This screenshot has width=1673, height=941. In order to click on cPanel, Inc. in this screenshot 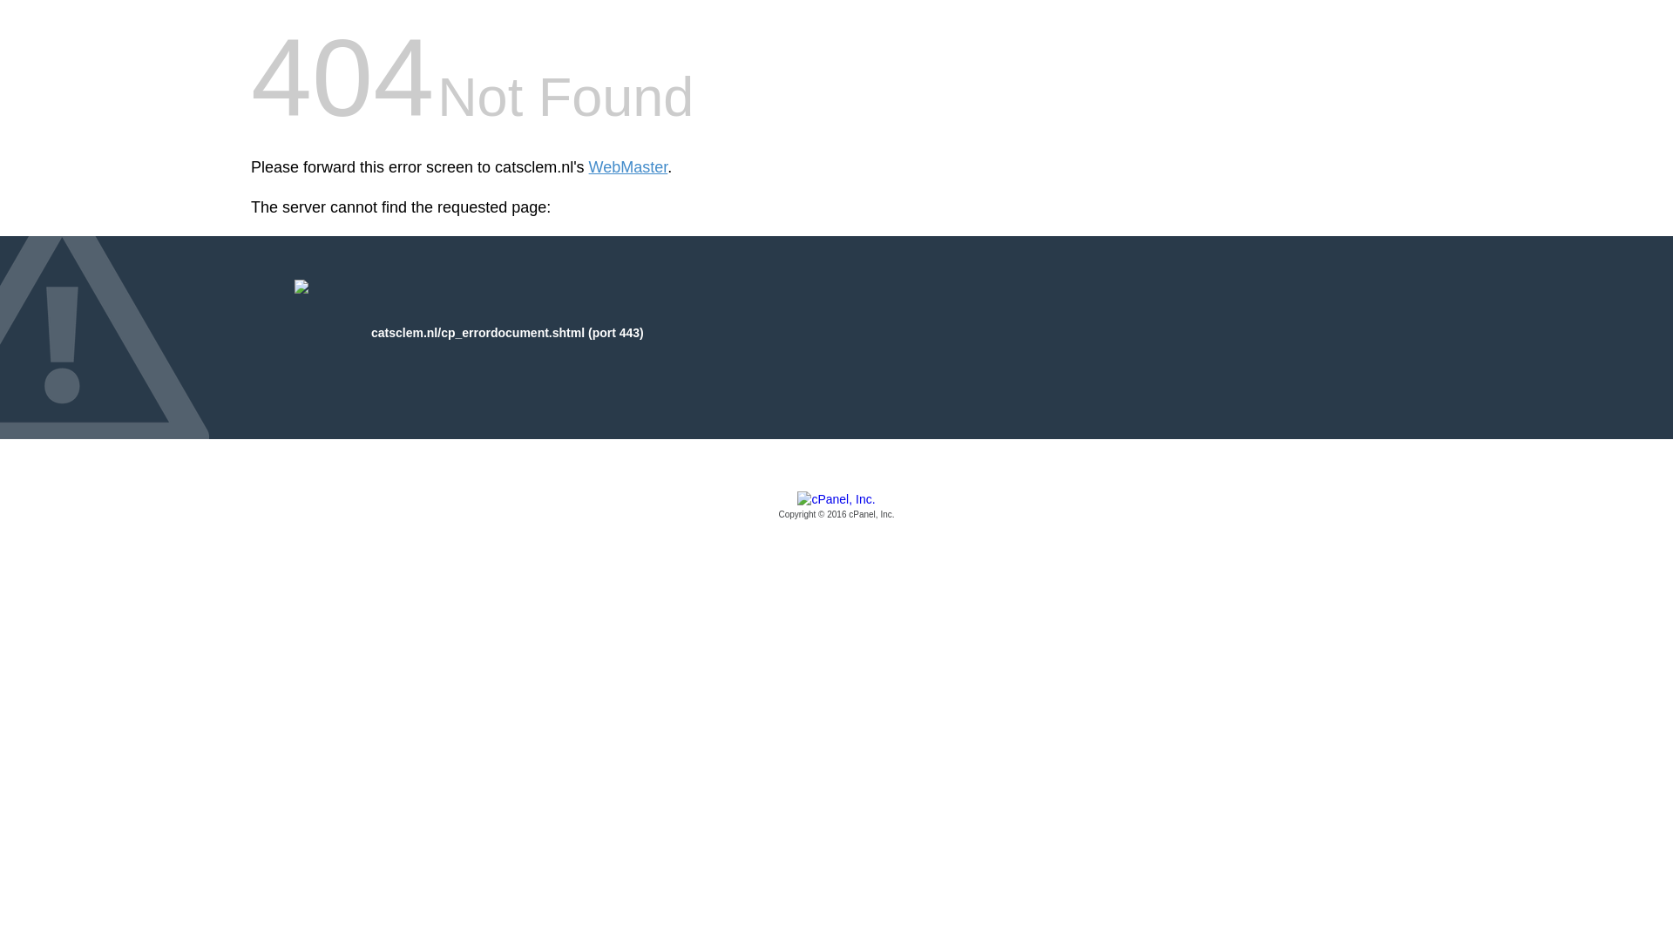, I will do `click(836, 506)`.